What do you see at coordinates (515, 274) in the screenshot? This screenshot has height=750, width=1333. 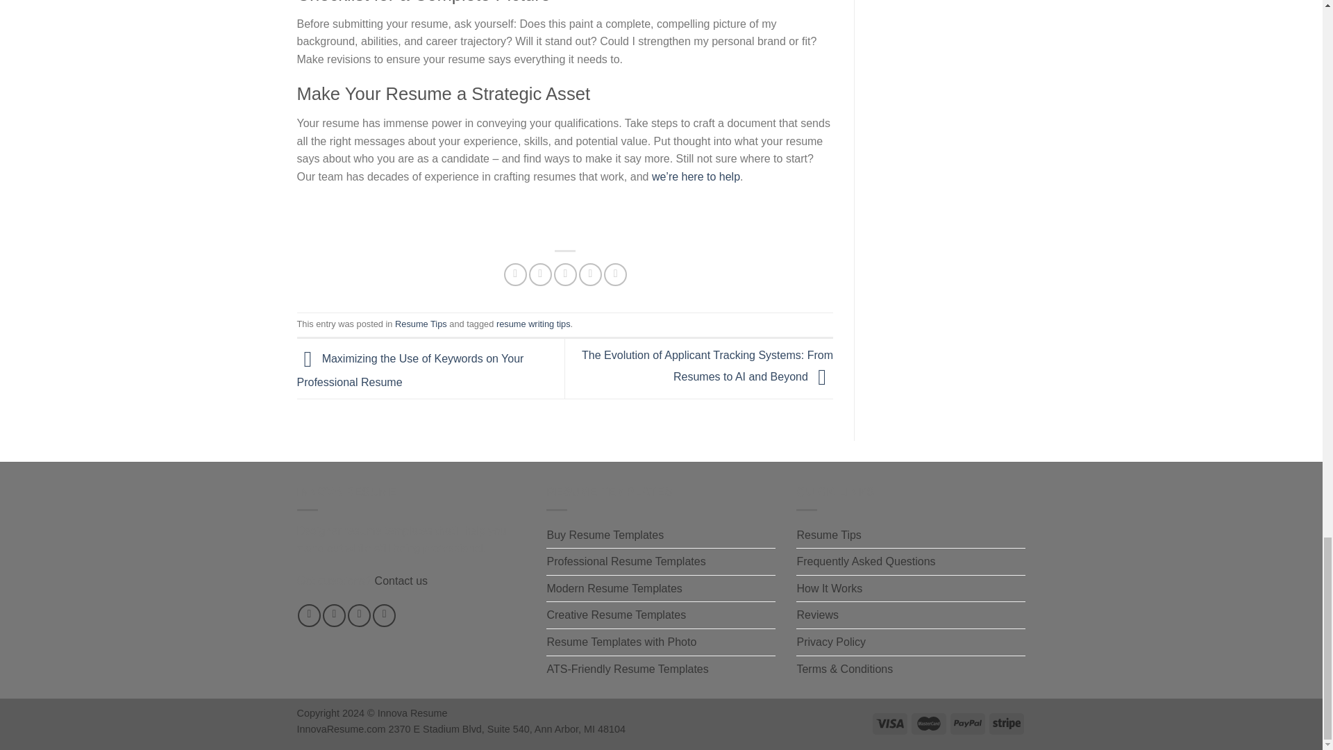 I see `Share on Facebook` at bounding box center [515, 274].